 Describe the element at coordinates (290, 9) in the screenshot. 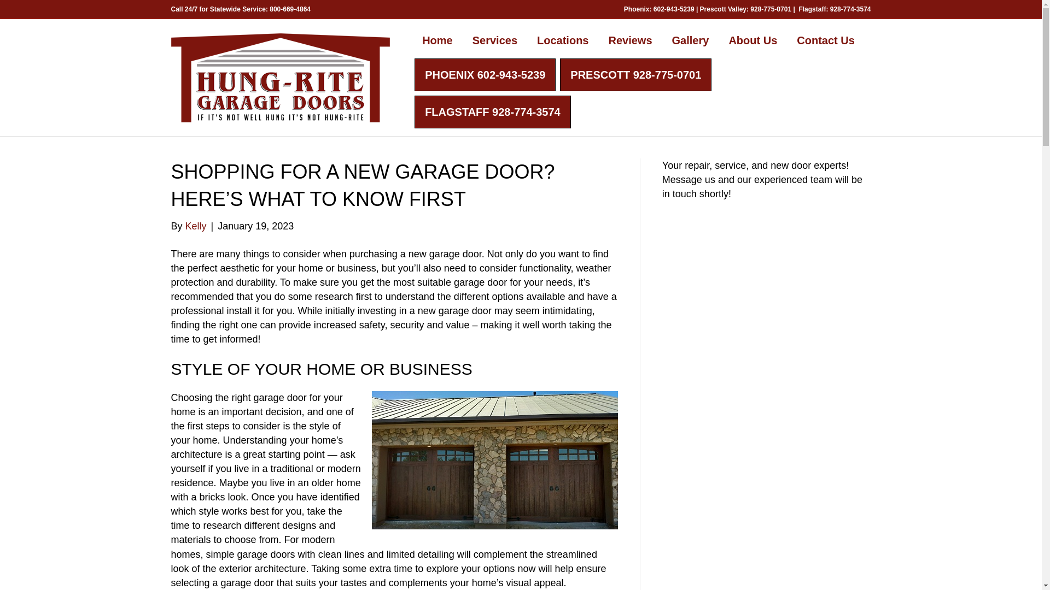

I see `800-669-4864` at that location.